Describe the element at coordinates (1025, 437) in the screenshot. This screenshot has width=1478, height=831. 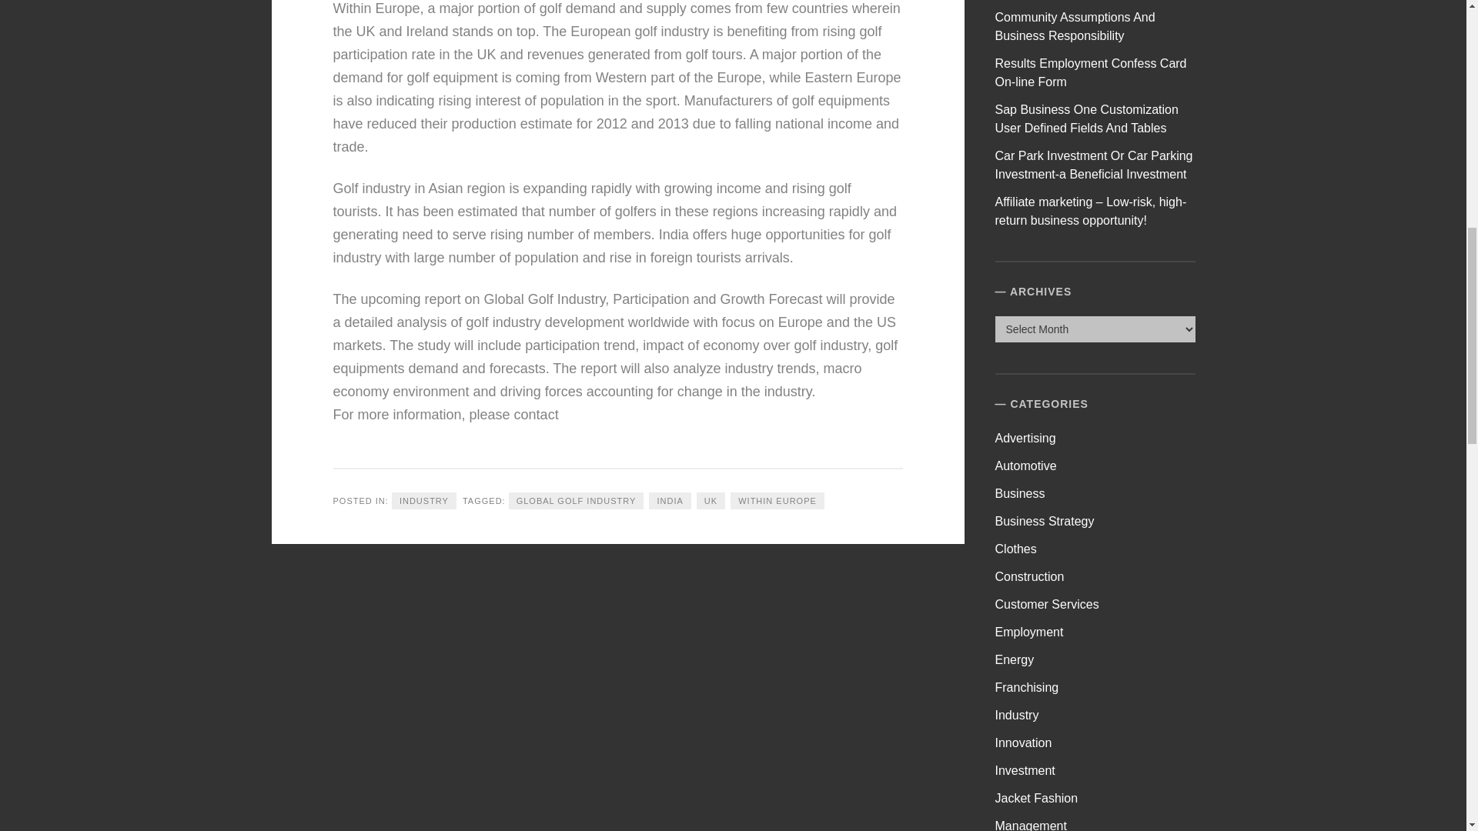
I see `Advertising` at that location.